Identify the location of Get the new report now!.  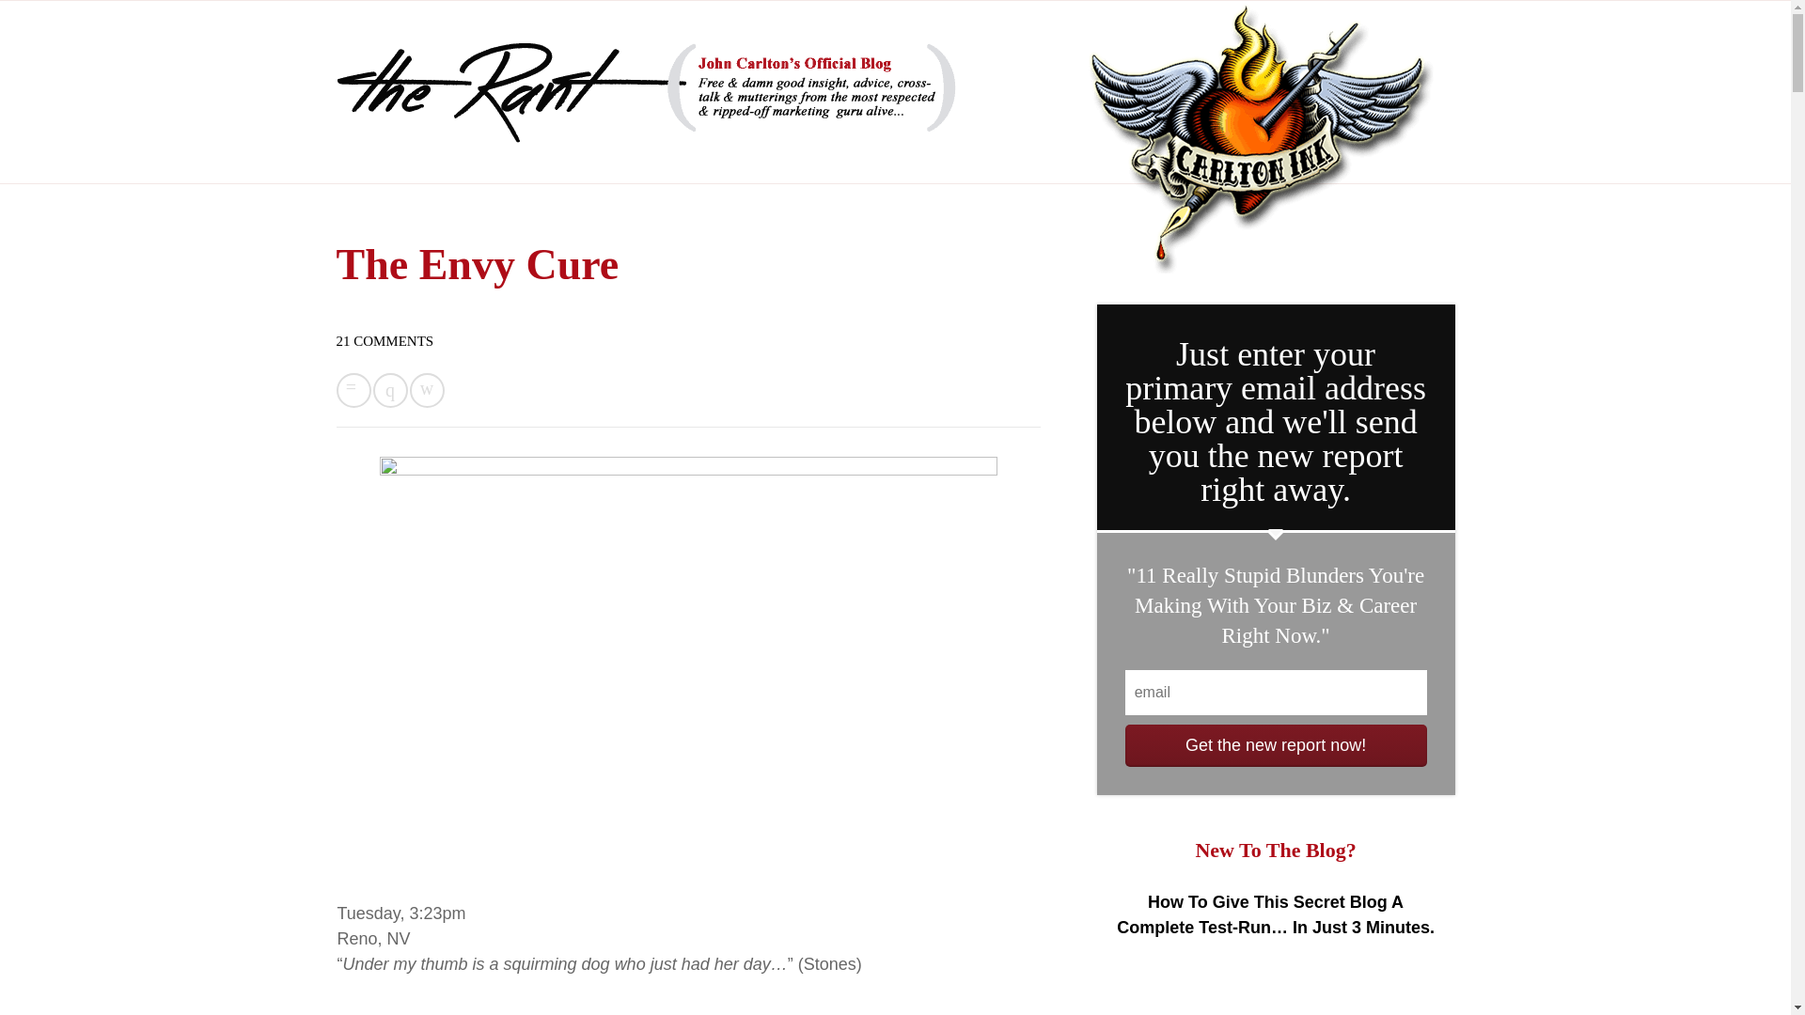
(1276, 746).